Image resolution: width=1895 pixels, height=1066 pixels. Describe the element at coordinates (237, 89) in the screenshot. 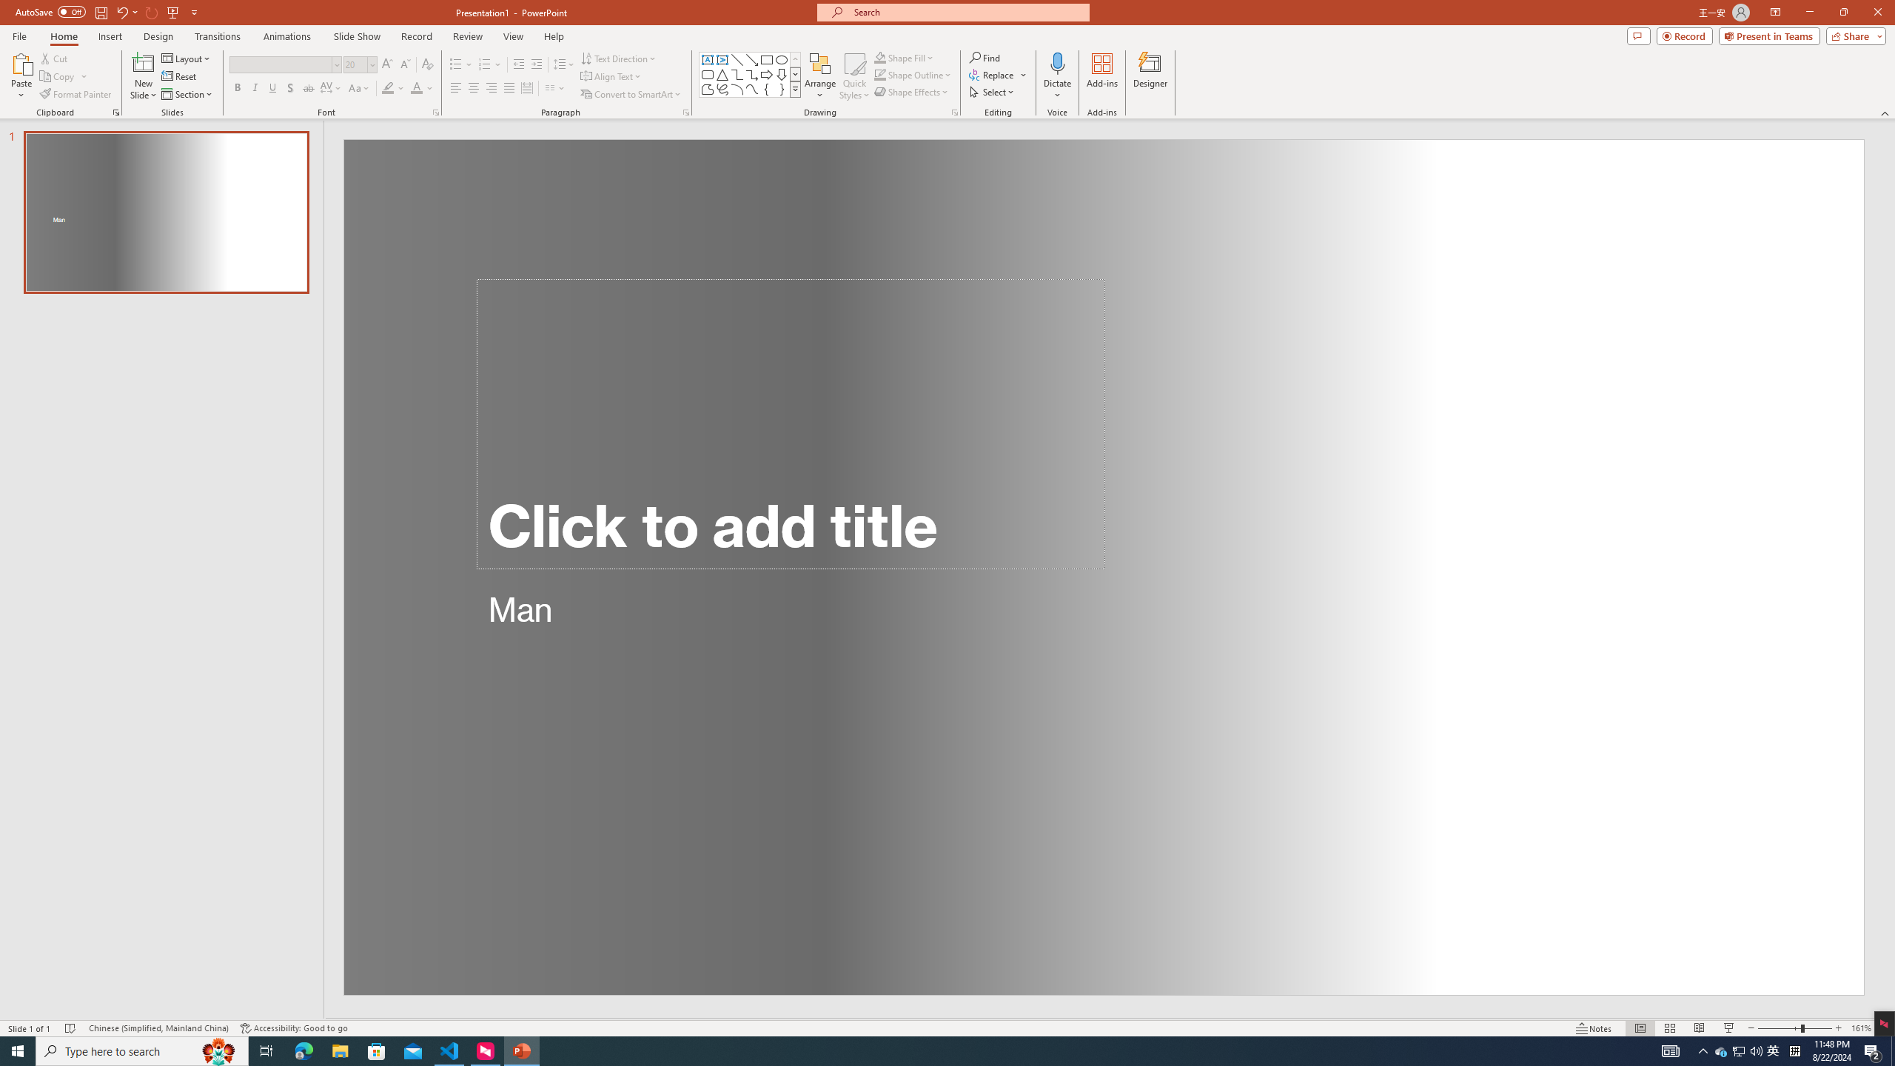

I see `Bold` at that location.